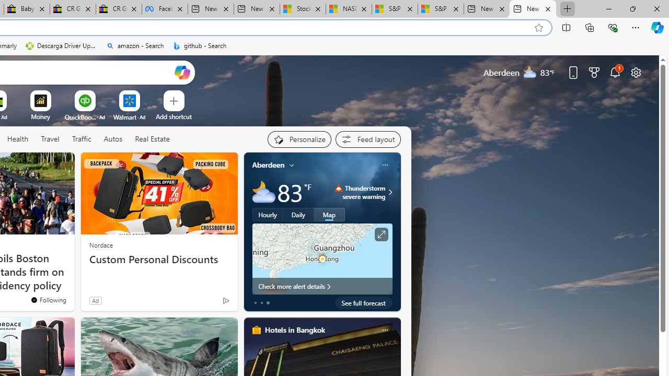  Describe the element at coordinates (322, 258) in the screenshot. I see `Larger map ` at that location.